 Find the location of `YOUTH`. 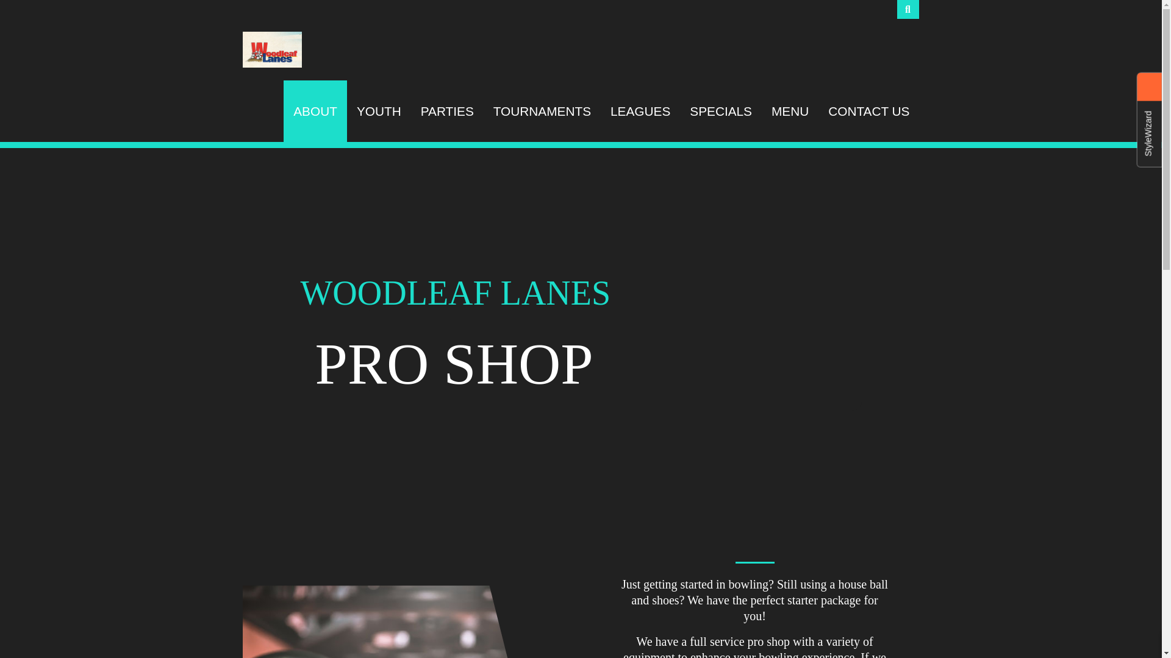

YOUTH is located at coordinates (378, 111).